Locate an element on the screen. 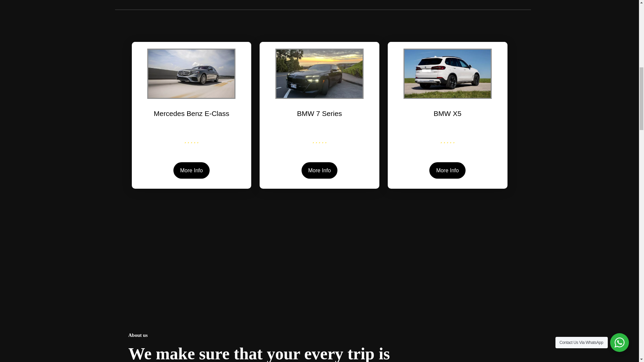 Image resolution: width=644 pixels, height=362 pixels. More Info is located at coordinates (319, 170).